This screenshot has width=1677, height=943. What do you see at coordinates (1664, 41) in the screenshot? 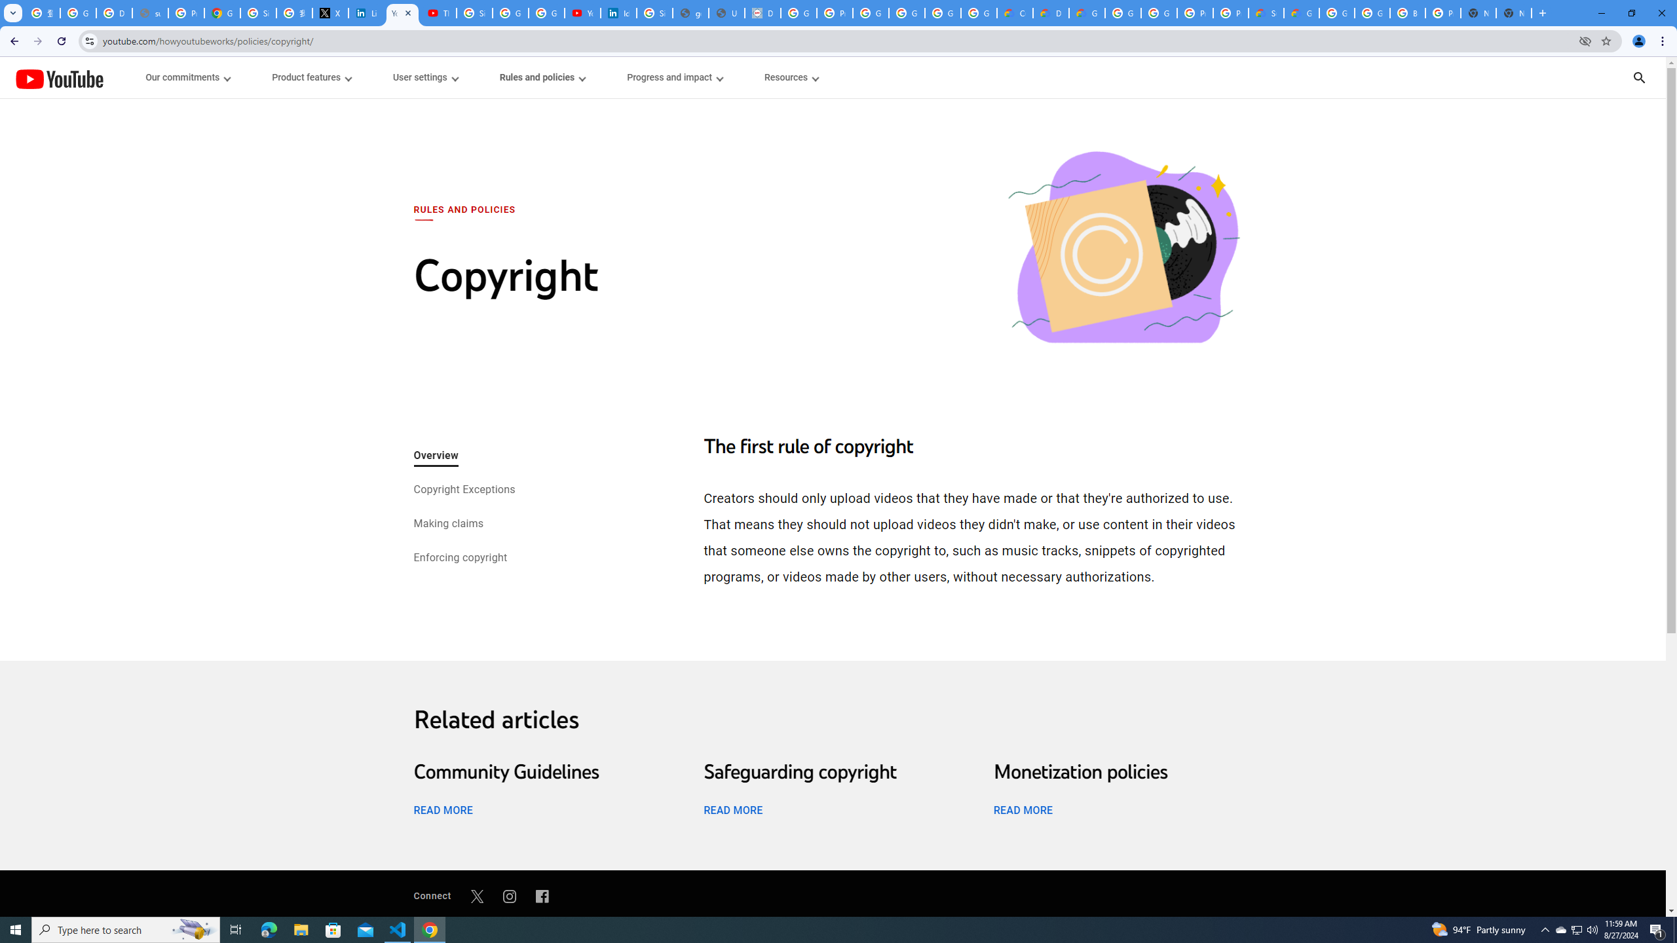
I see `Chrome` at bounding box center [1664, 41].